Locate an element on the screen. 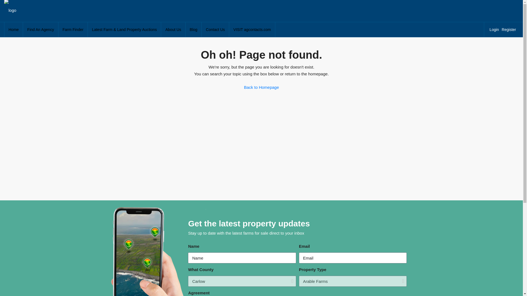 The height and width of the screenshot is (296, 527). Home is located at coordinates (13, 30).